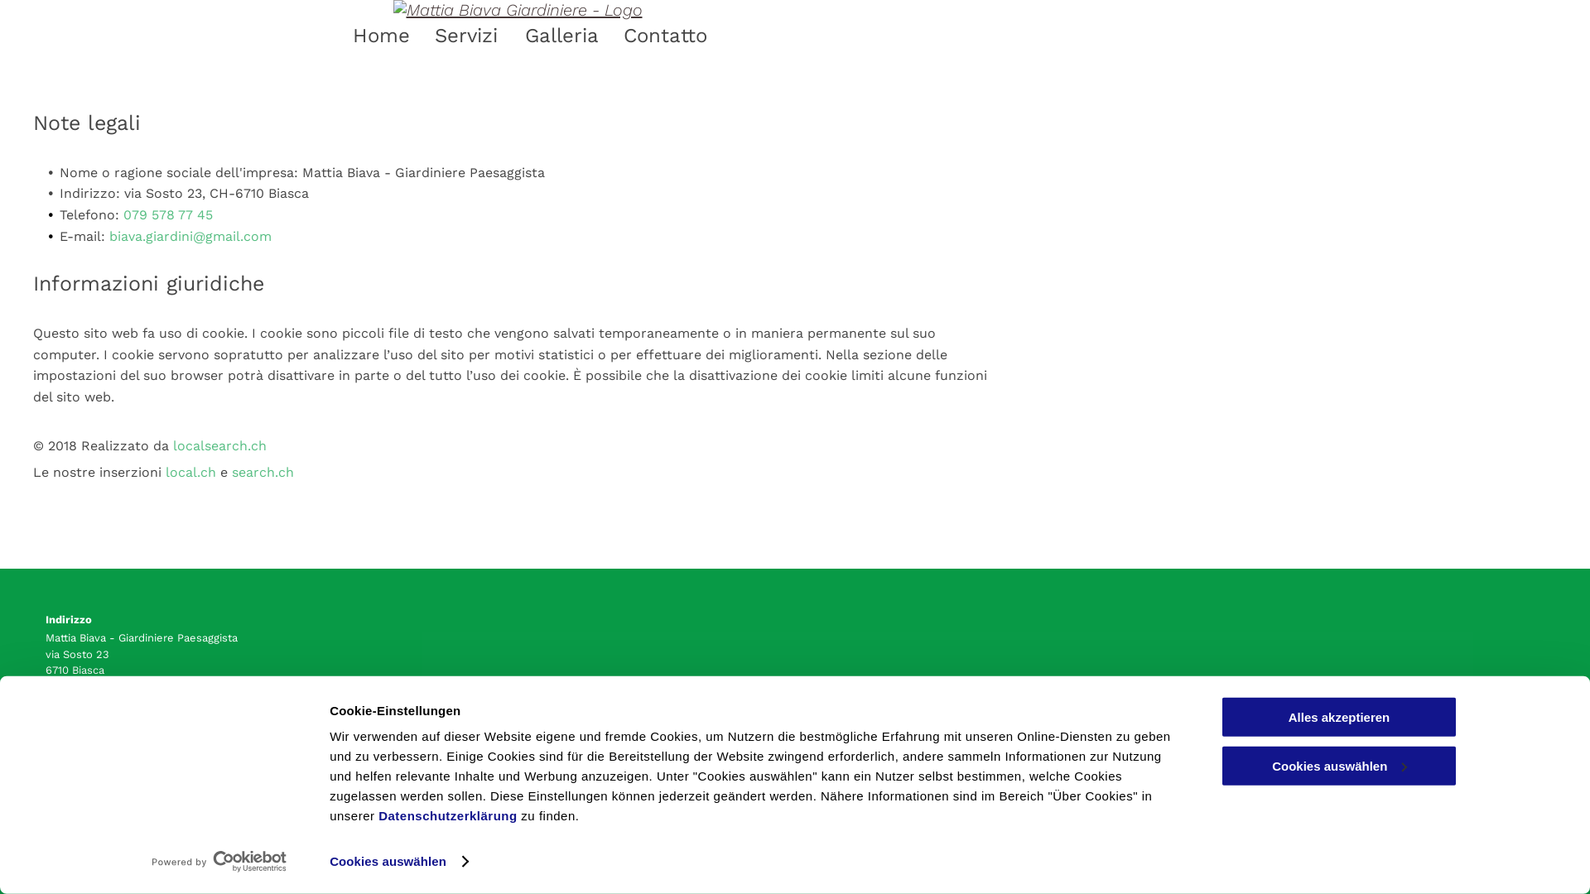 This screenshot has height=894, width=1590. I want to click on Galleria, so click(550, 36).